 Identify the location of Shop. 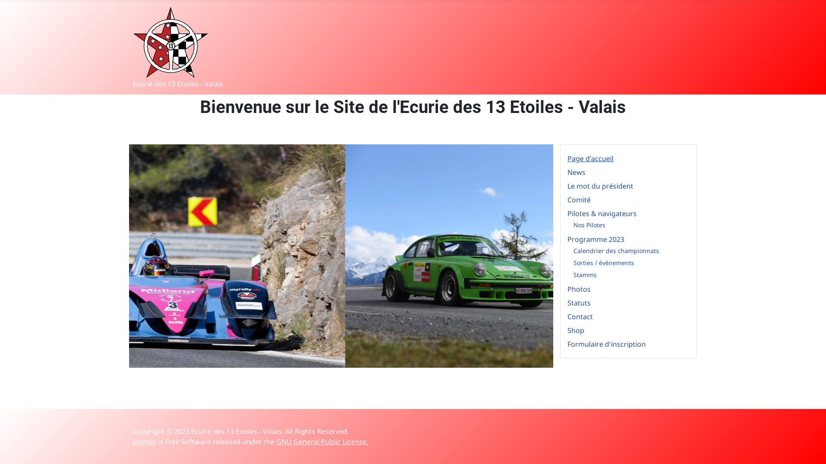
(576, 330).